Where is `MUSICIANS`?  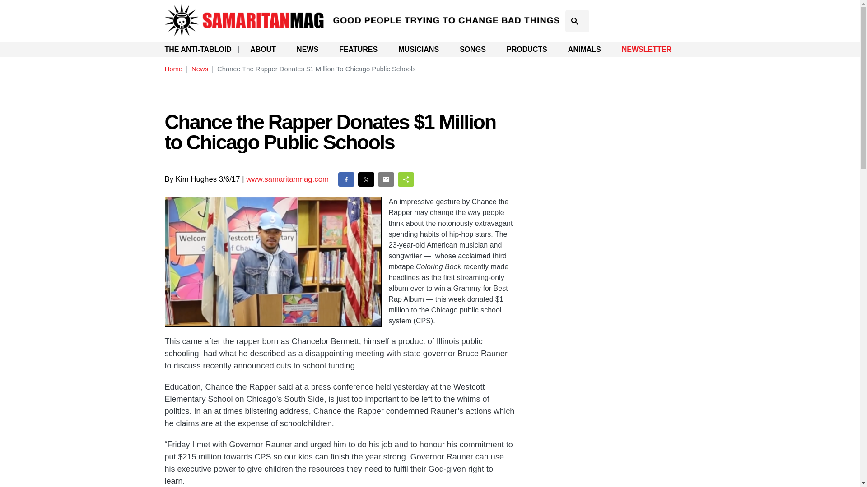
MUSICIANS is located at coordinates (418, 50).